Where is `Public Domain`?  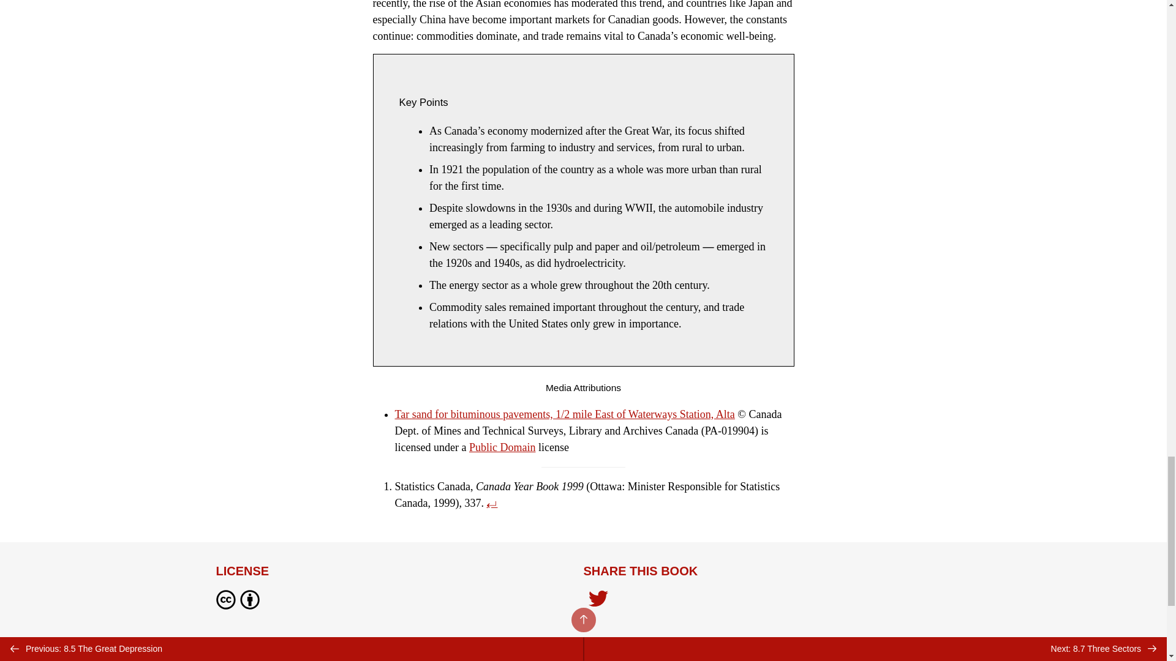
Public Domain is located at coordinates (502, 447).